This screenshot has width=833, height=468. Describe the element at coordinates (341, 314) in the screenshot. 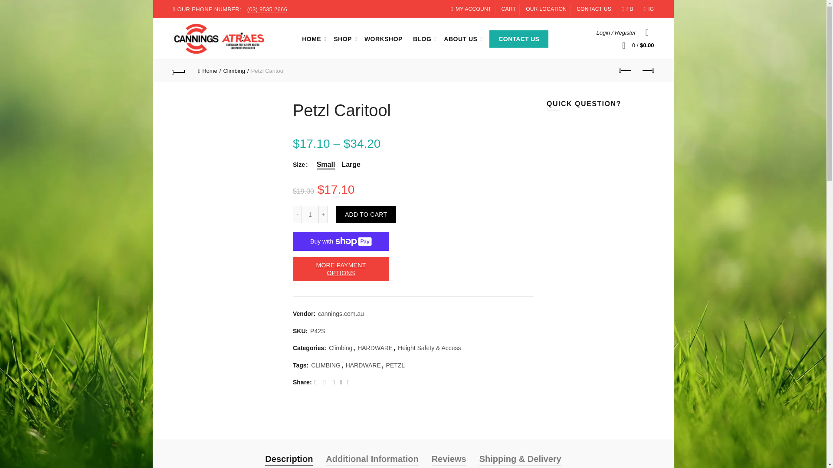

I see `cannings.com.au` at that location.